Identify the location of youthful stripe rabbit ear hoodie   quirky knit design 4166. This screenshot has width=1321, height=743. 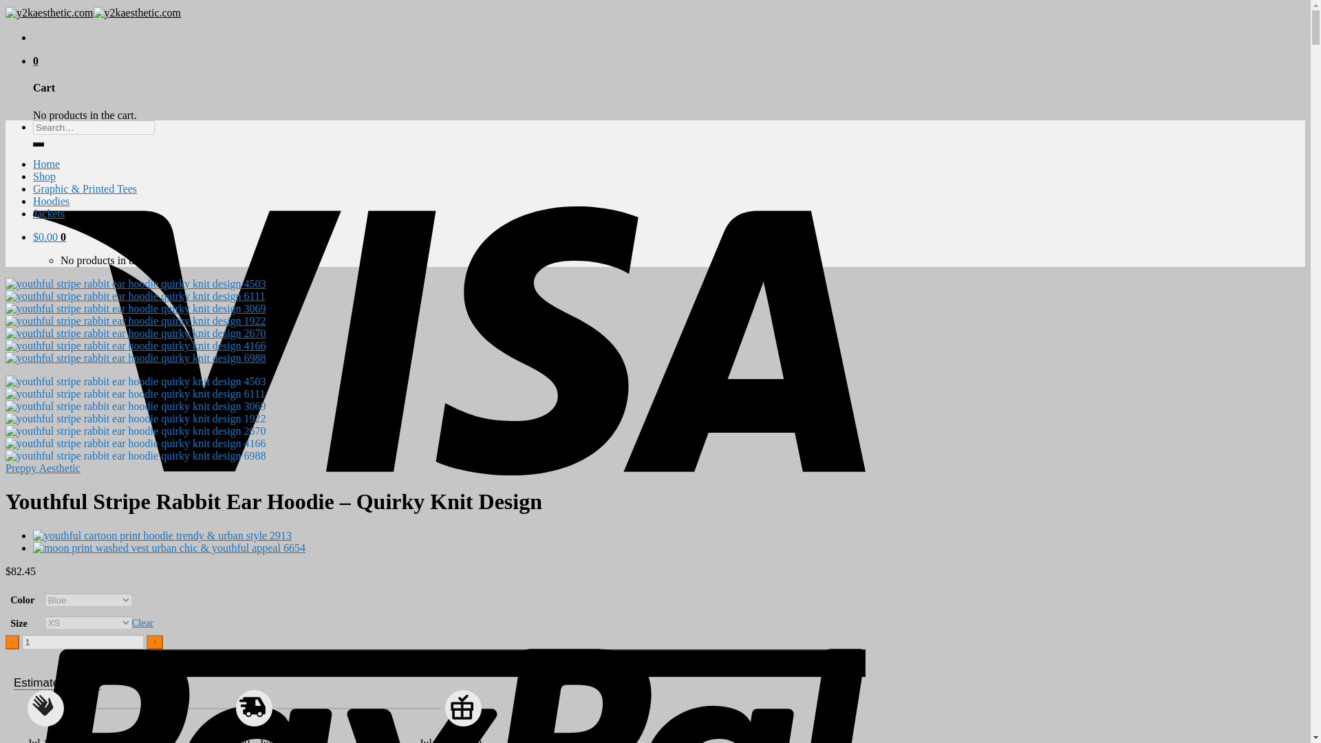
(136, 345).